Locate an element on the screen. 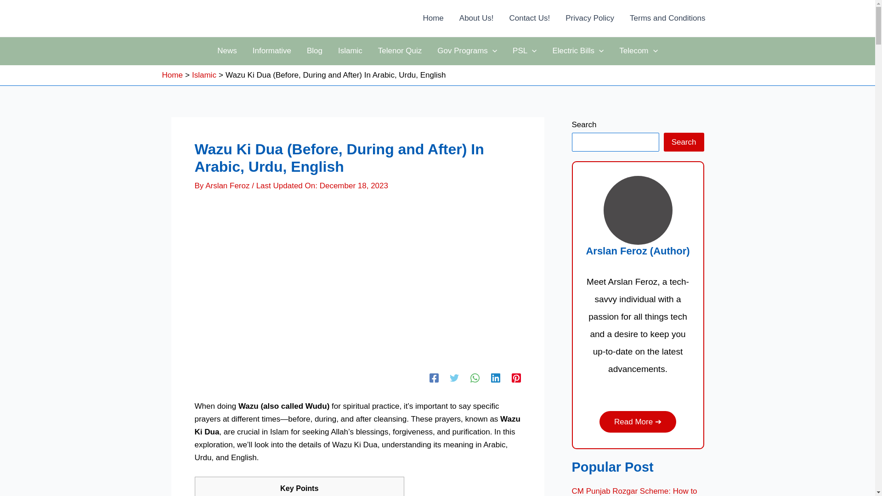 The image size is (882, 496). Gov Programs is located at coordinates (467, 51).